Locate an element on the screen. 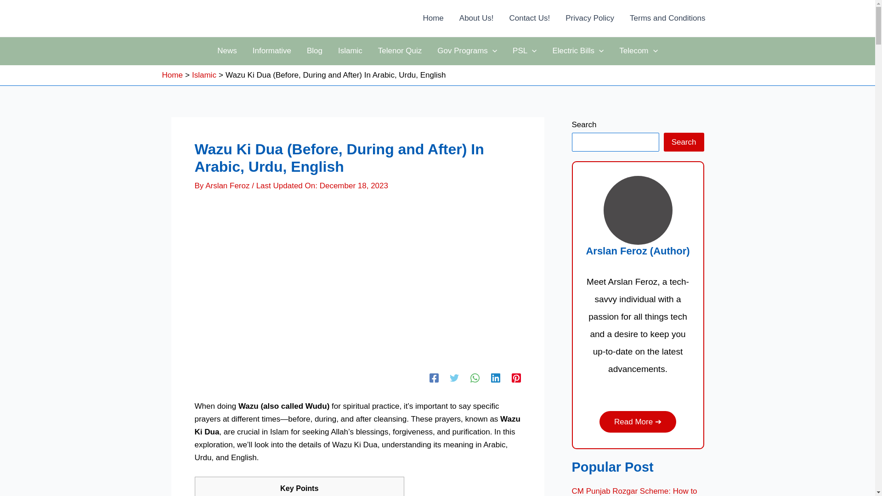 The image size is (882, 496). Gov Programs is located at coordinates (467, 51).